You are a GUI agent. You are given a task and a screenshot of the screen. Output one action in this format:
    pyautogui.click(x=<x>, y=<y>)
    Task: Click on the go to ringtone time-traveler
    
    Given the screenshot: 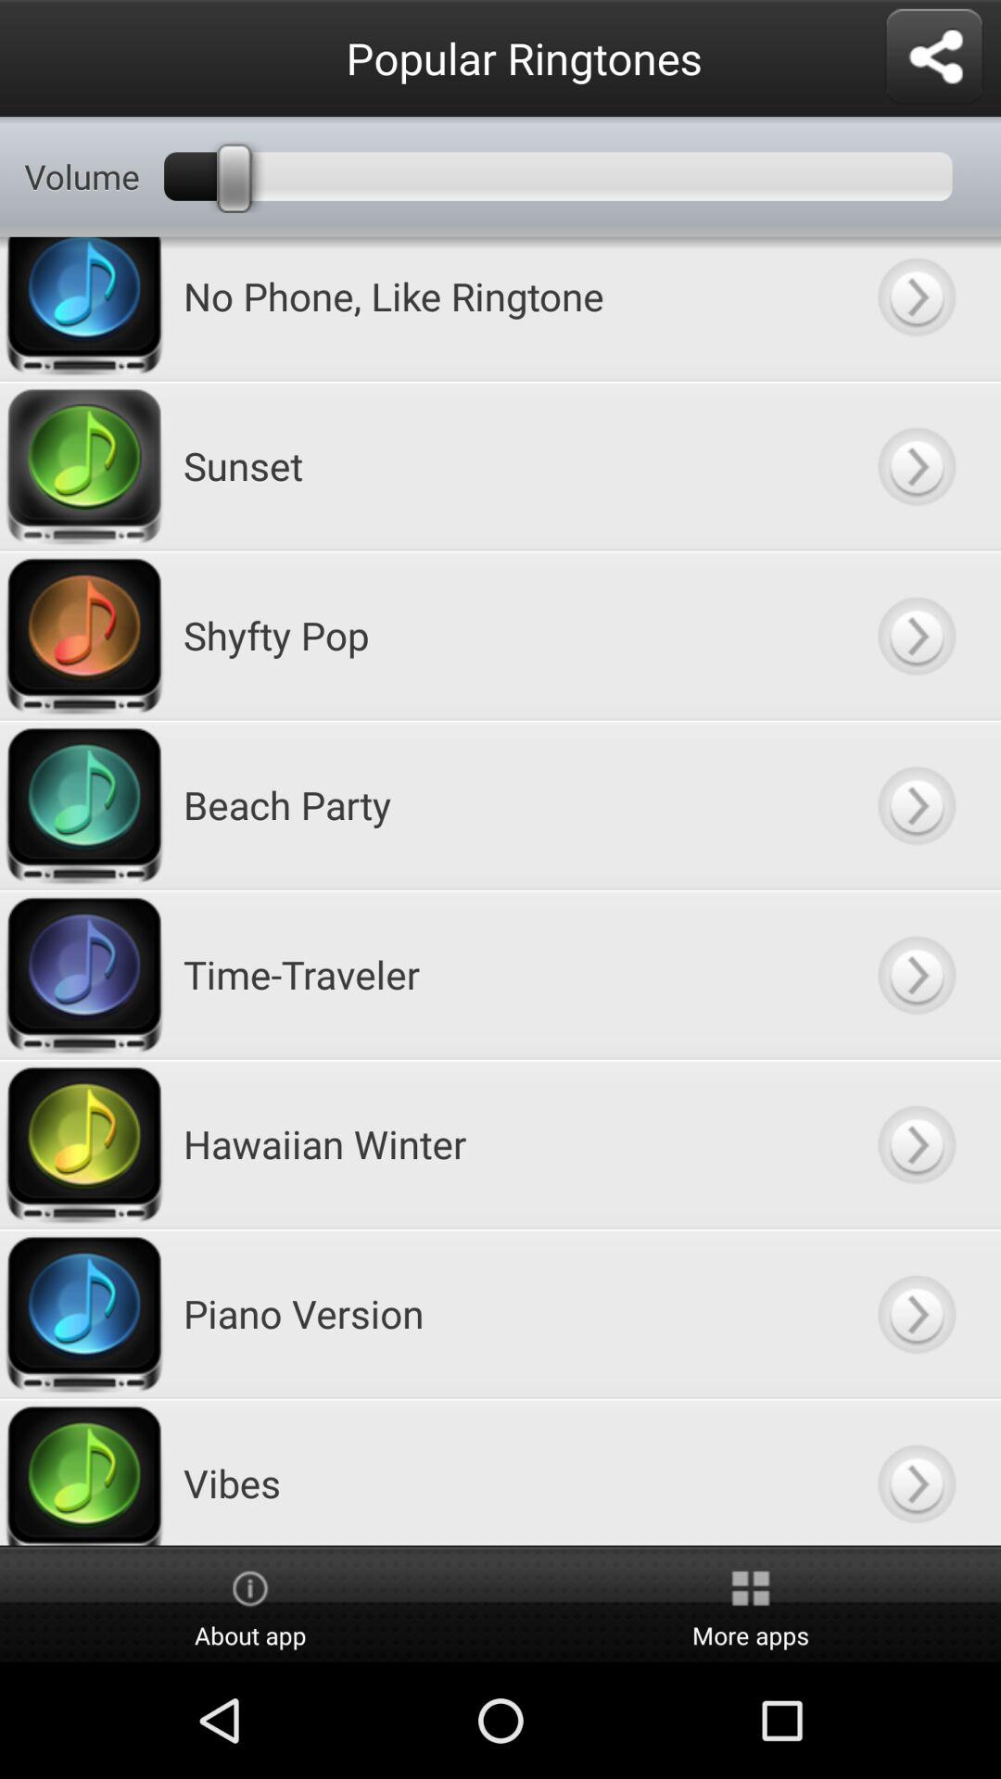 What is the action you would take?
    pyautogui.click(x=916, y=975)
    